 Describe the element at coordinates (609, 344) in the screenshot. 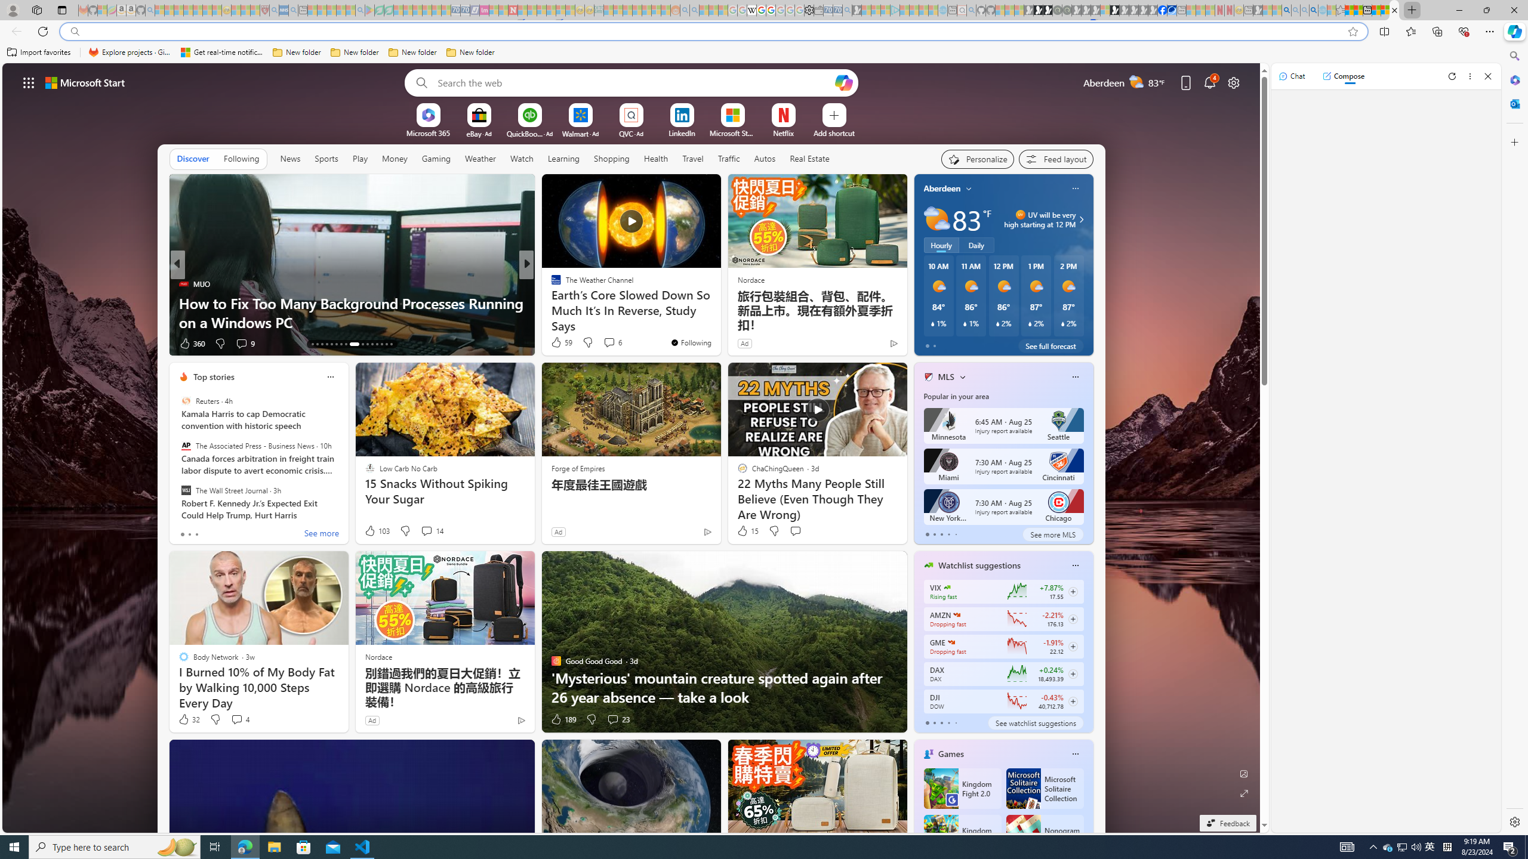

I see `View comments 8 Comment` at that location.